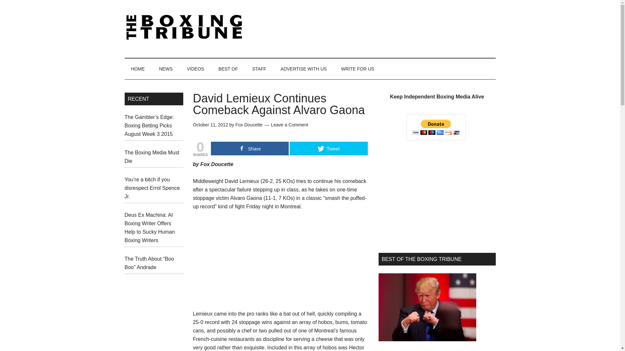 The height and width of the screenshot is (351, 625). Describe the element at coordinates (303, 69) in the screenshot. I see `ADVERTISE WITH US` at that location.